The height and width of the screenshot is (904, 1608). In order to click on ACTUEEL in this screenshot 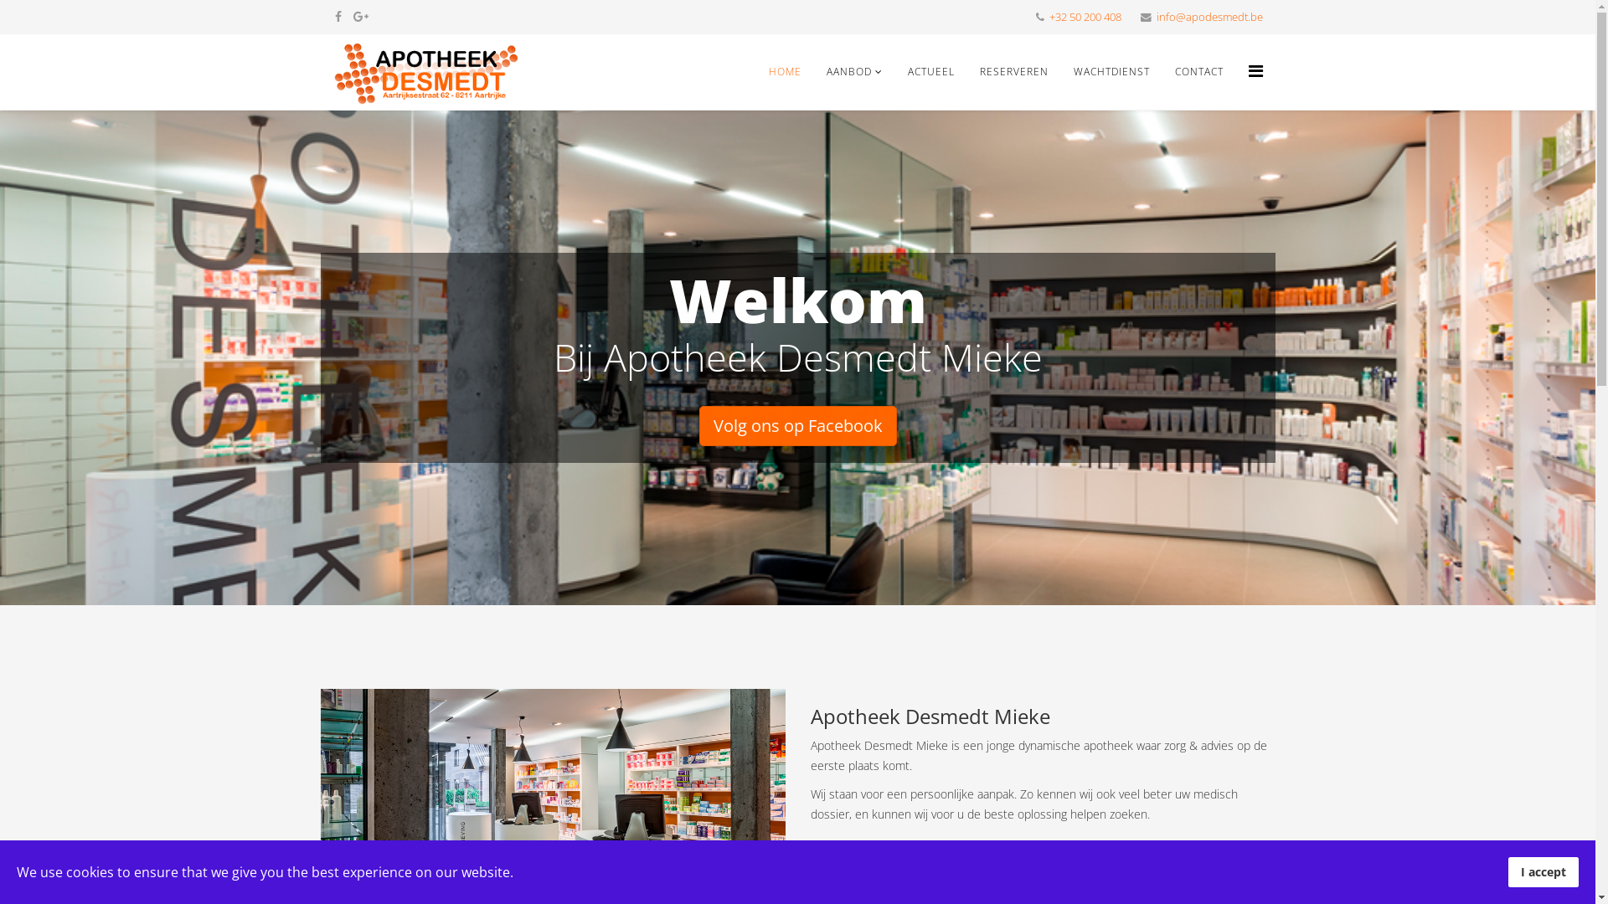, I will do `click(930, 72)`.